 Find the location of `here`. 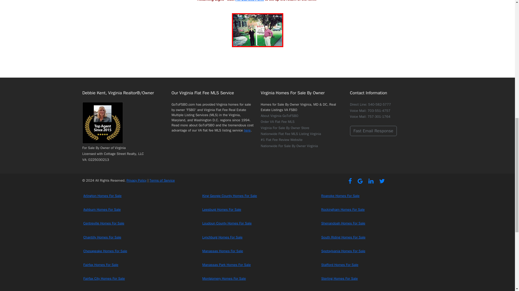

here is located at coordinates (247, 130).